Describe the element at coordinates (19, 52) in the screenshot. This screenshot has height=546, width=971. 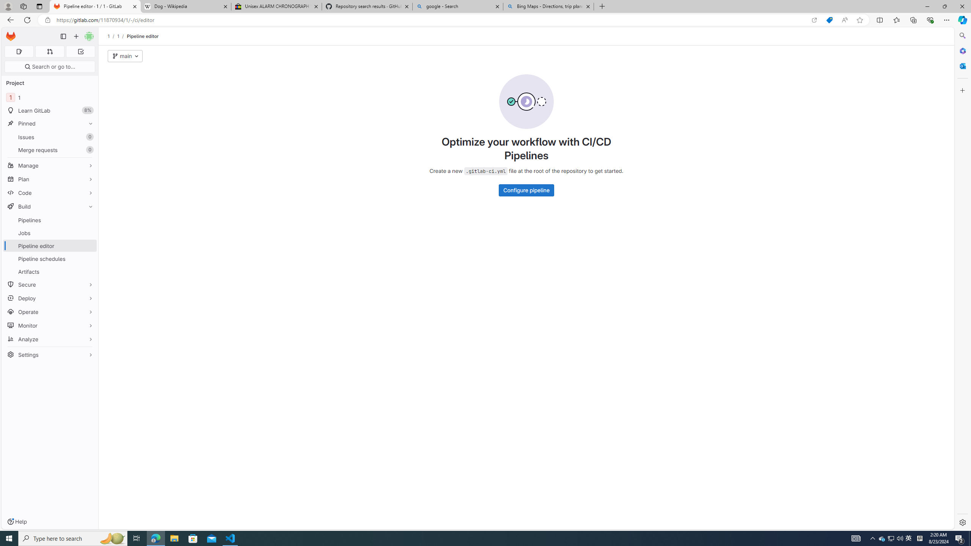
I see `Assigned issues 0` at that location.